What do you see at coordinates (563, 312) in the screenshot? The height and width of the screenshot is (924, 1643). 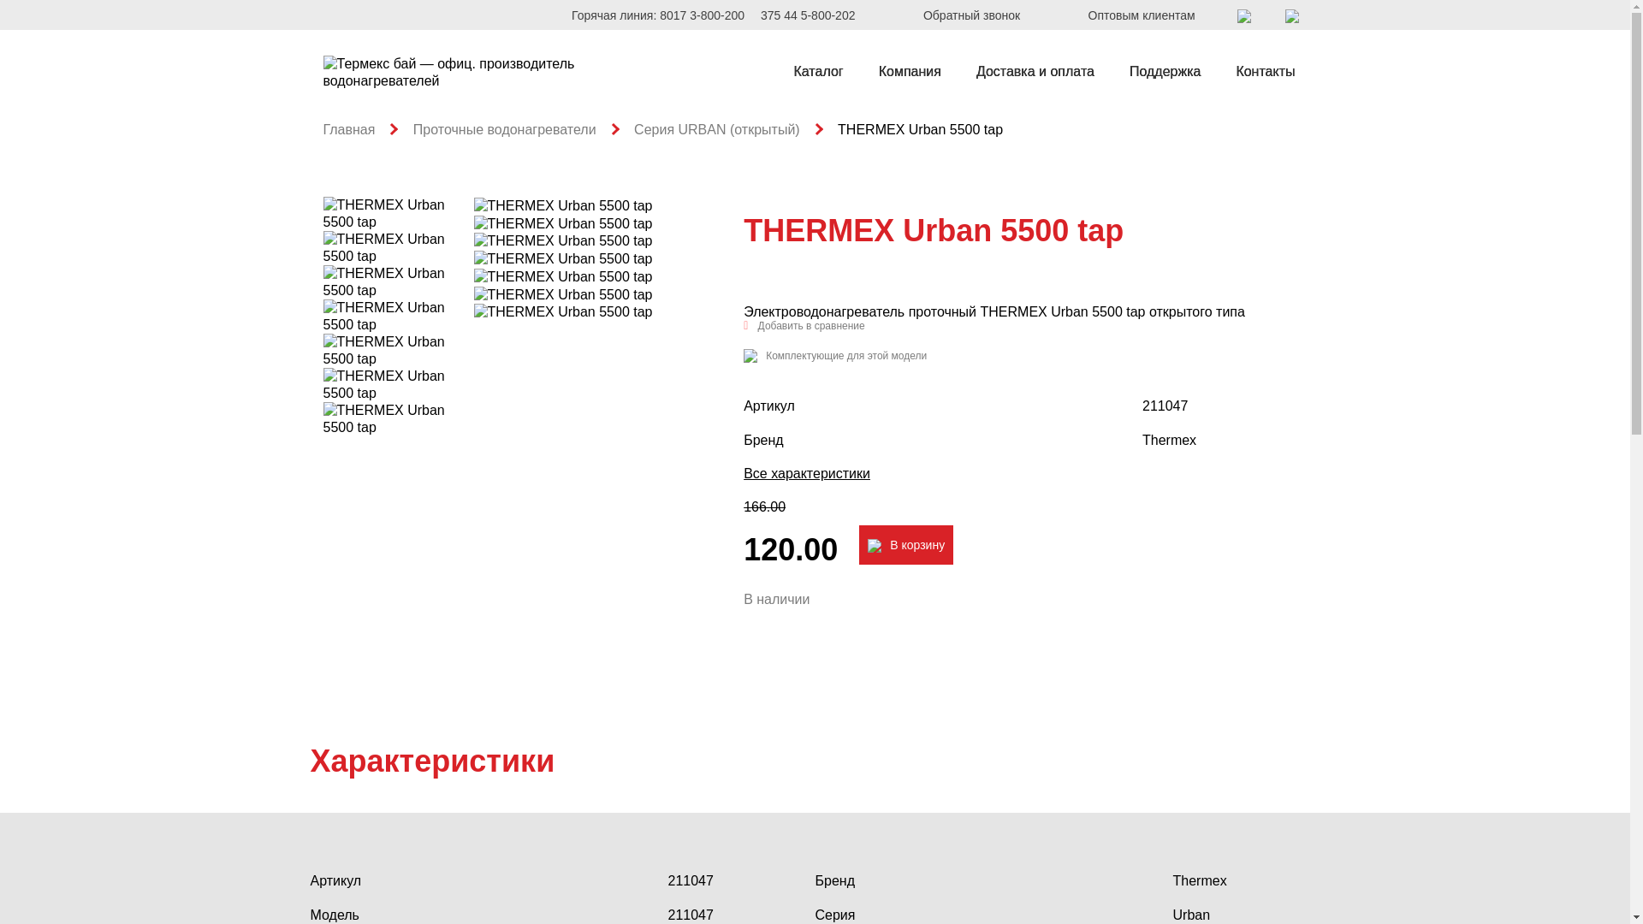 I see `THERMEX Urban 5500 tap` at bounding box center [563, 312].